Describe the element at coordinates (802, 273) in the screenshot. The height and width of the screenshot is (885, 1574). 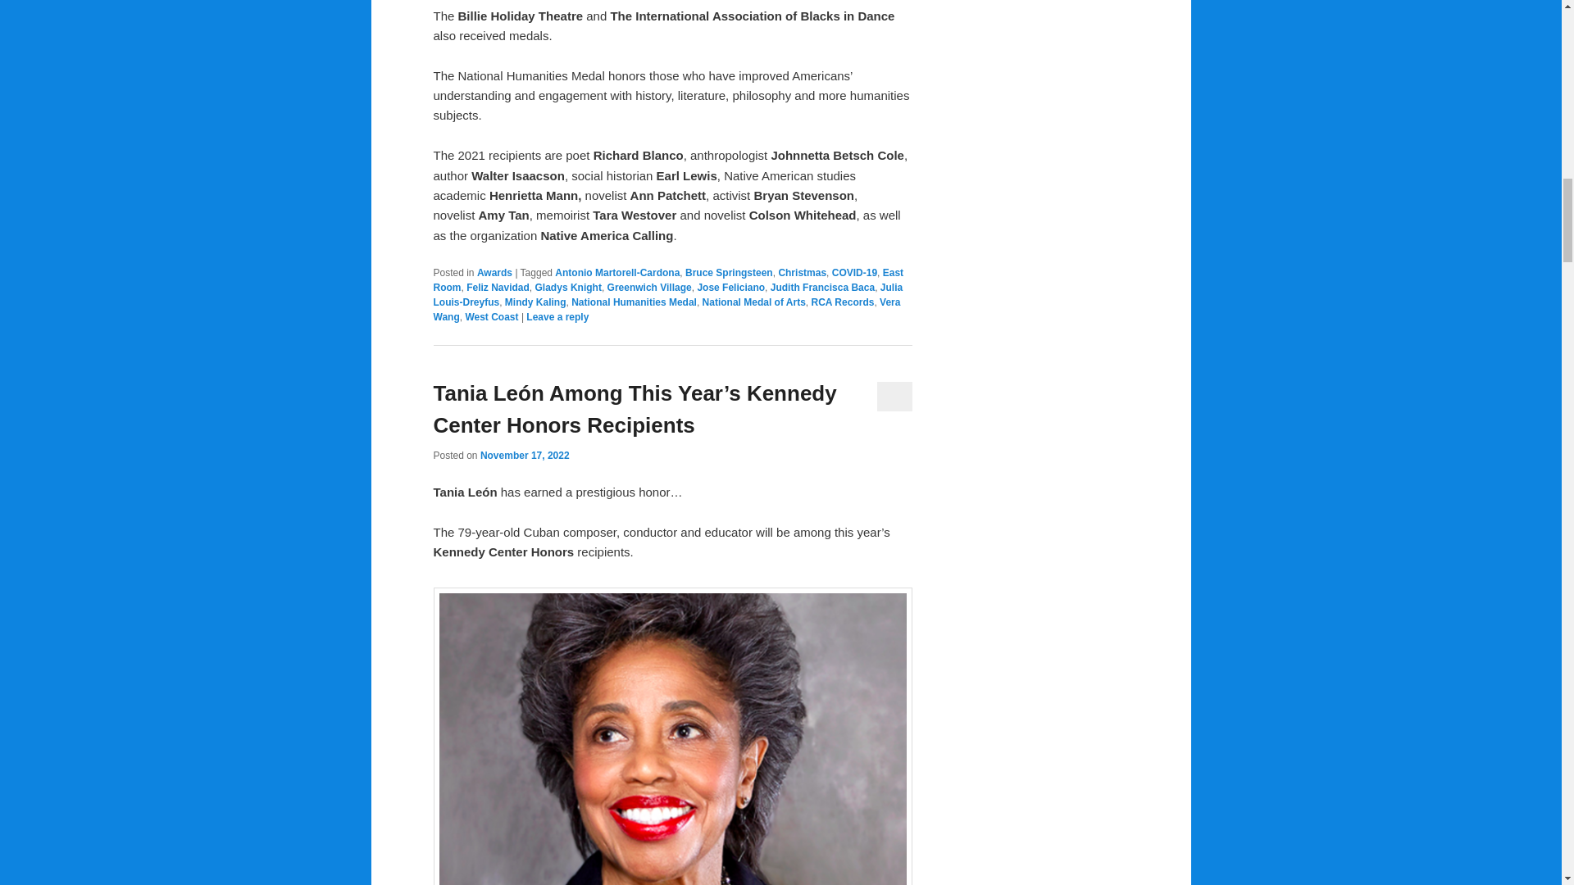
I see `Christmas` at that location.